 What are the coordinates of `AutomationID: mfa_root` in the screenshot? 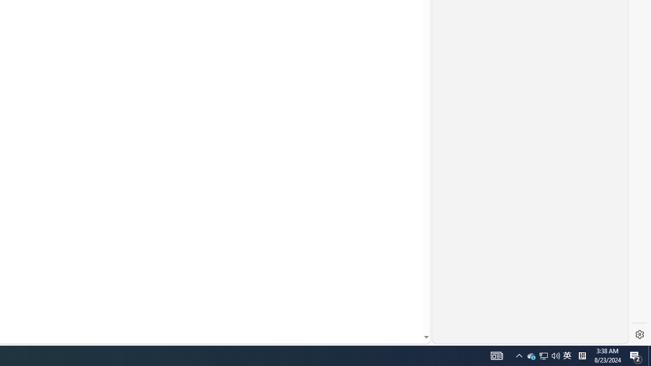 It's located at (388, 307).